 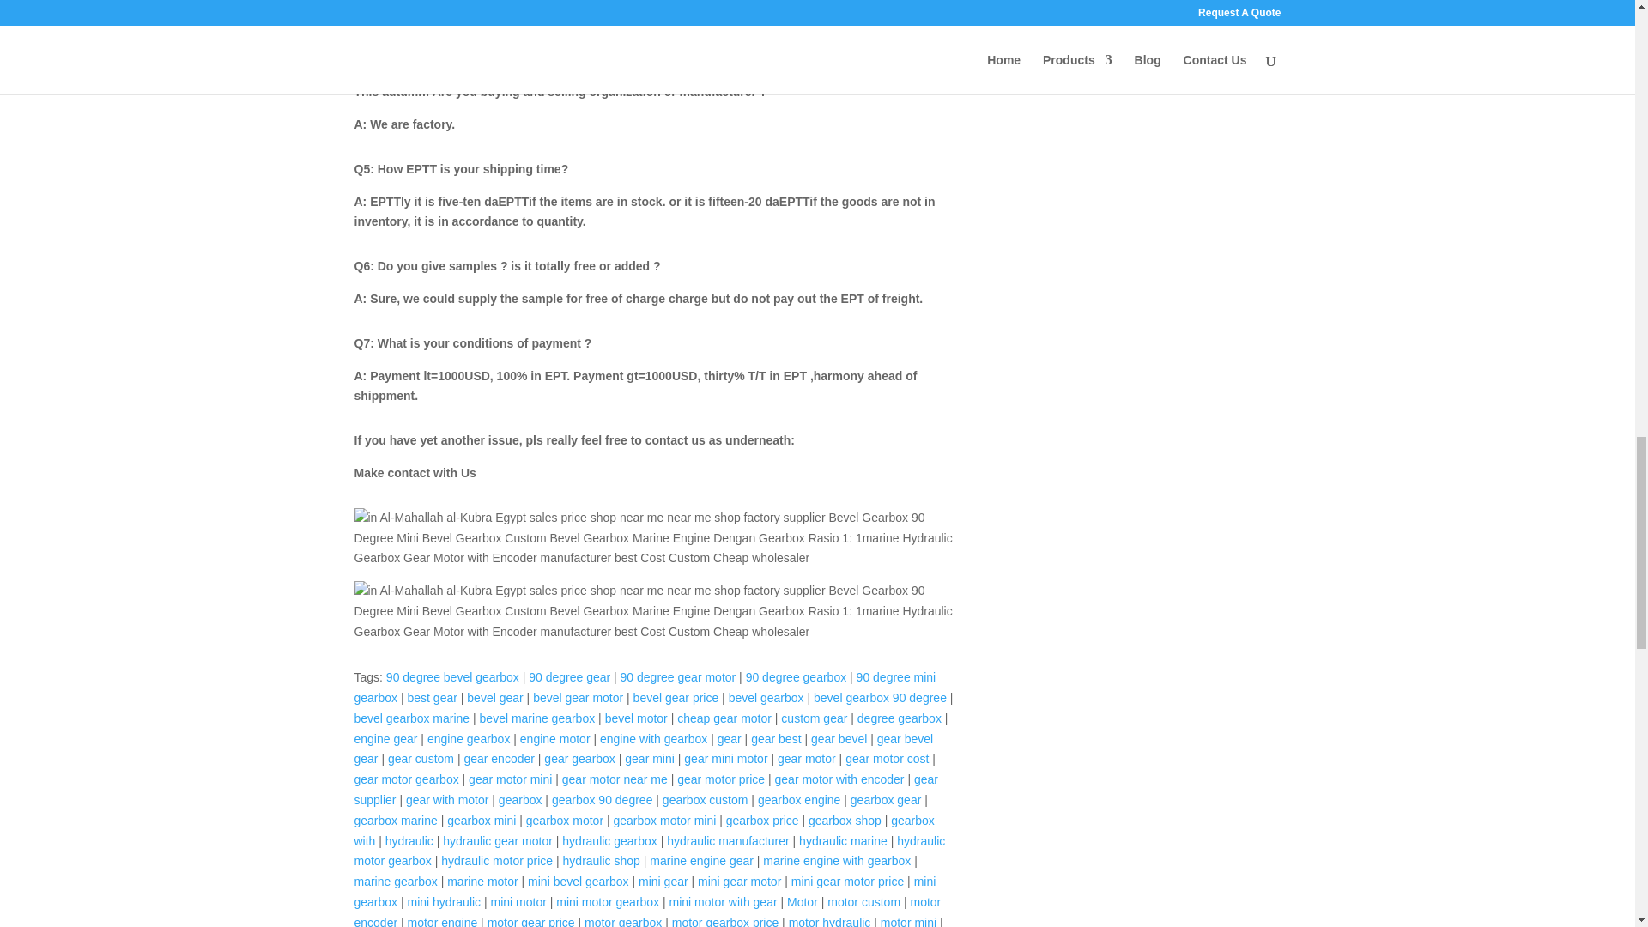 What do you see at coordinates (724, 718) in the screenshot?
I see `cheap gear motor` at bounding box center [724, 718].